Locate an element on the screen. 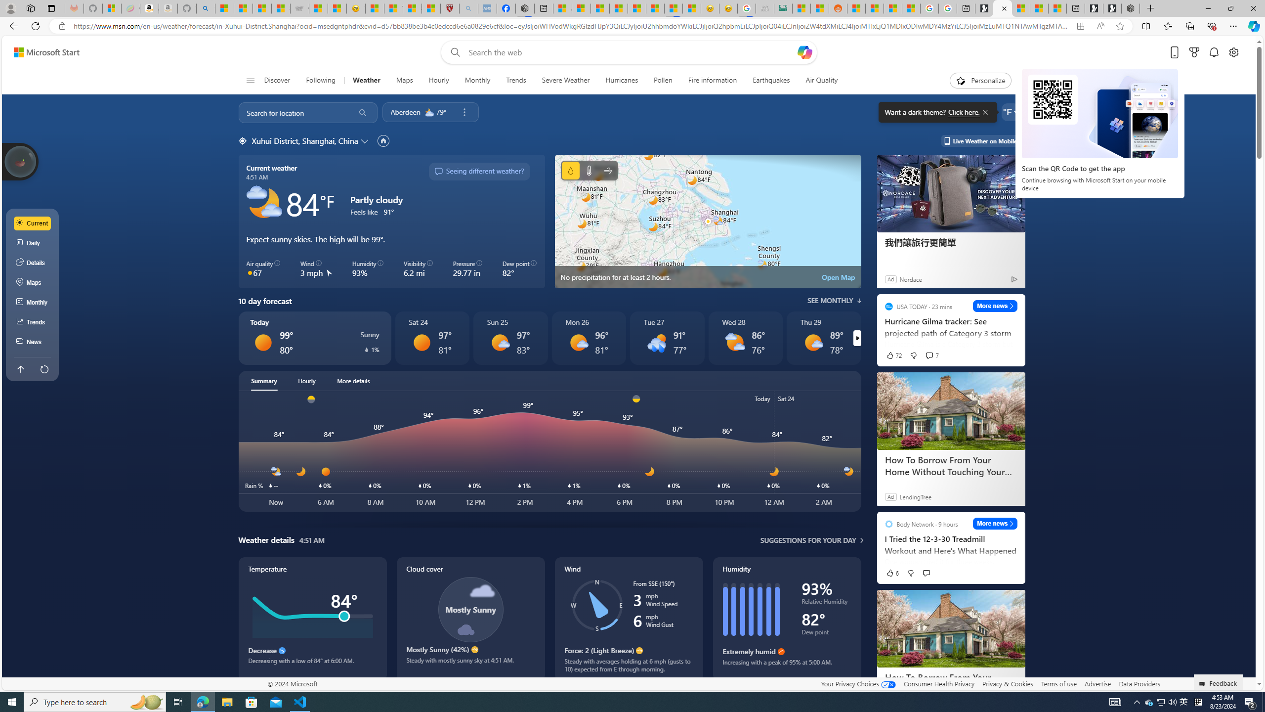 This screenshot has width=1265, height=712. Xuhui District, Shanghai, China is located at coordinates (304, 140).